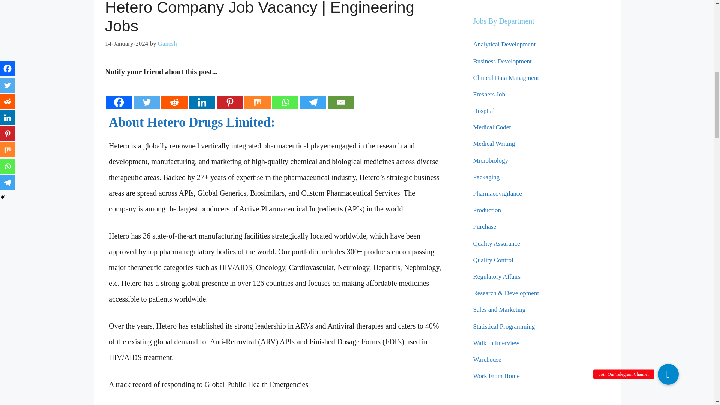 This screenshot has width=720, height=405. I want to click on Facebook, so click(118, 94).